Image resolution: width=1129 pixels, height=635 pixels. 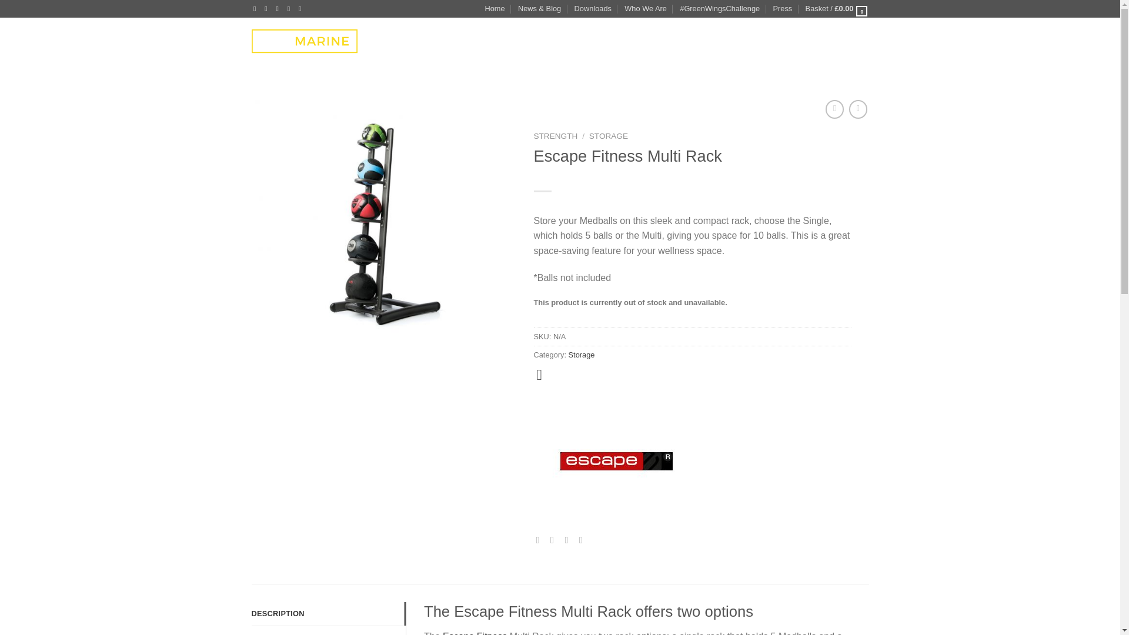 I want to click on Escape Fitness, so click(x=616, y=461).